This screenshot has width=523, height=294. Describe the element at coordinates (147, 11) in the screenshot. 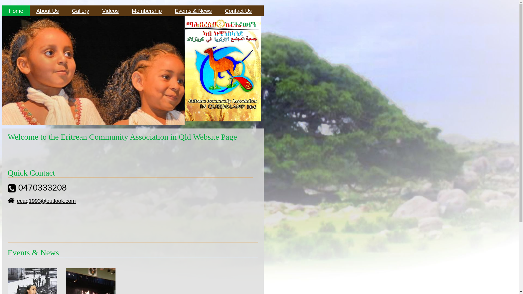

I see `Membership` at that location.